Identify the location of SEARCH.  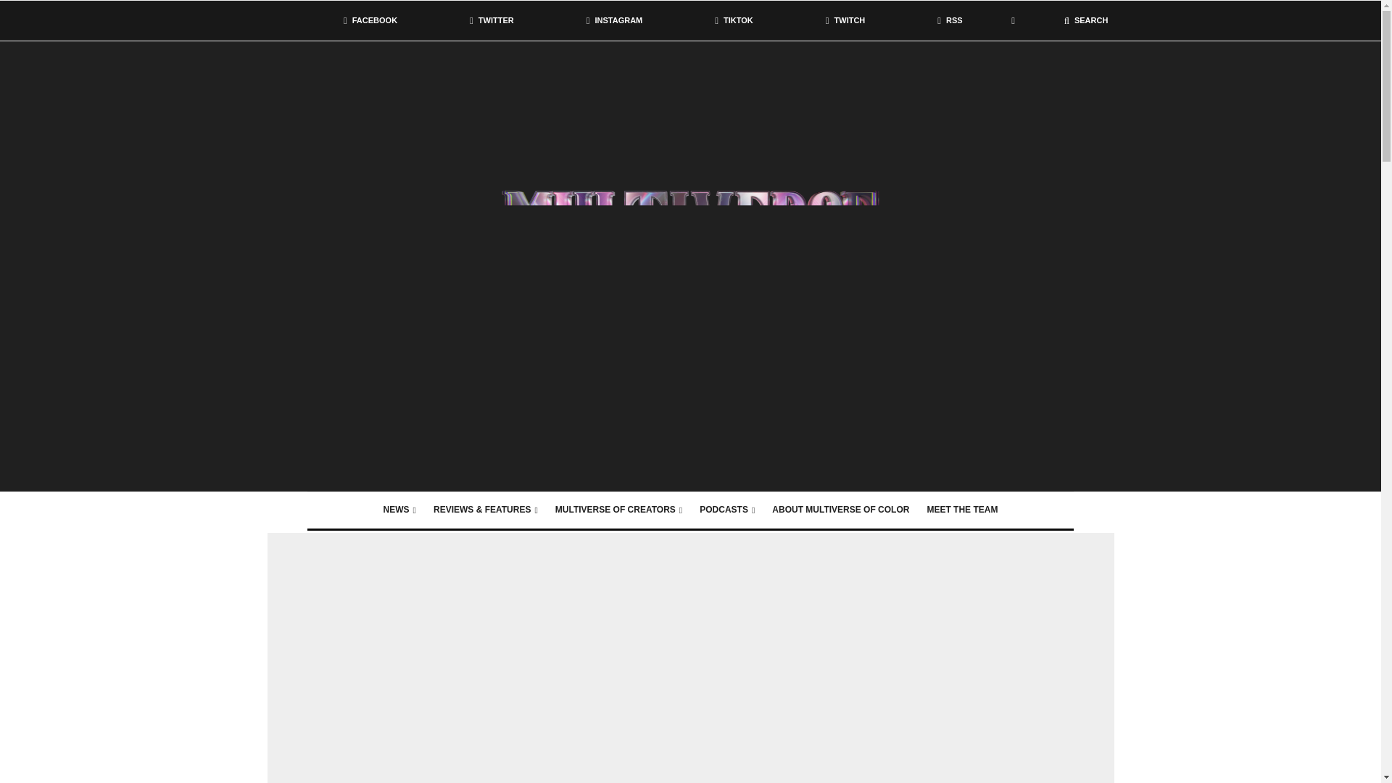
(1086, 20).